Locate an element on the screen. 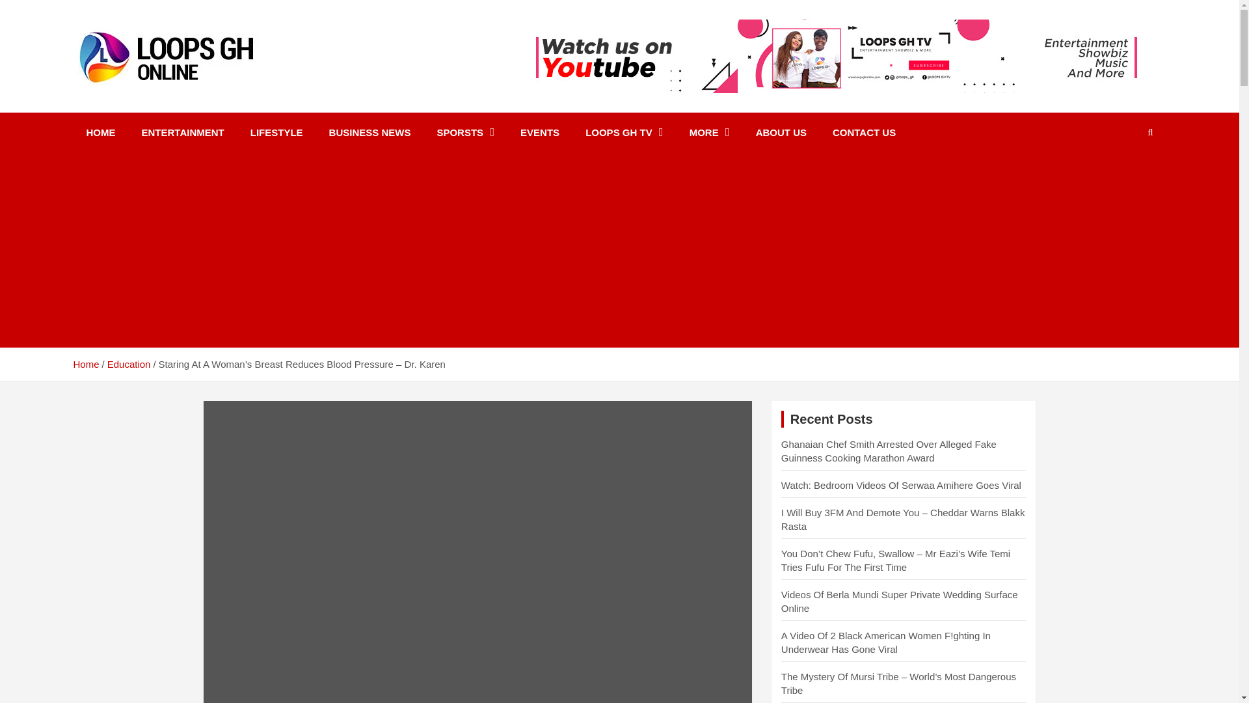 The image size is (1249, 703). ABOUT US is located at coordinates (781, 132).